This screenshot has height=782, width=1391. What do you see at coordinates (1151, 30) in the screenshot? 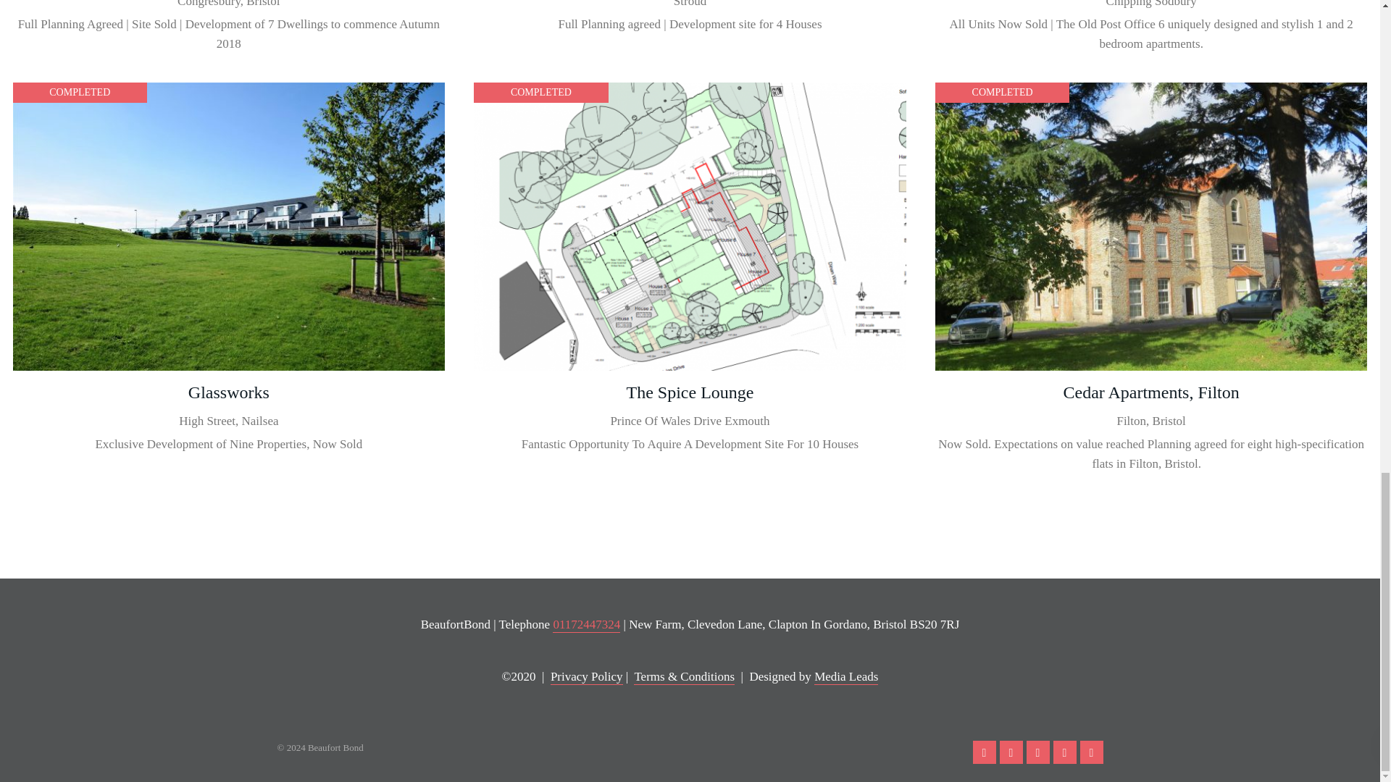
I see `The Old Post Office` at bounding box center [1151, 30].